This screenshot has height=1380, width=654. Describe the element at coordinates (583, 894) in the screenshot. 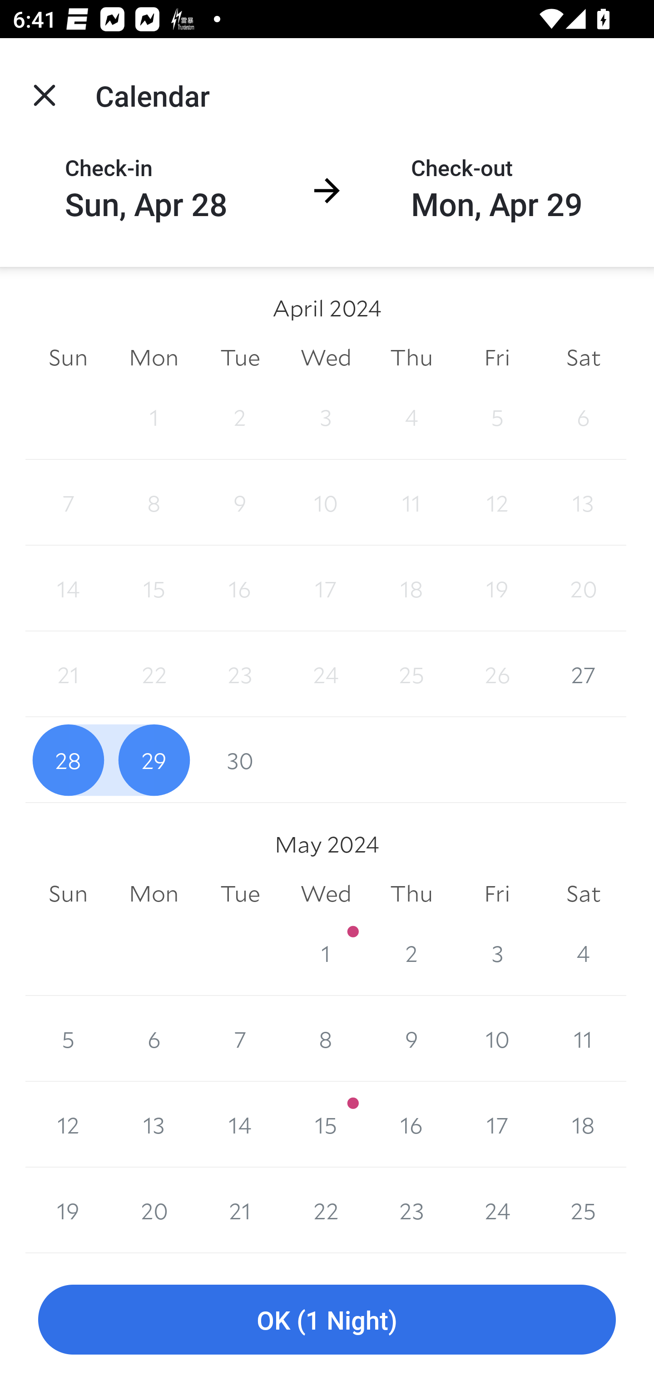

I see `Sat` at that location.